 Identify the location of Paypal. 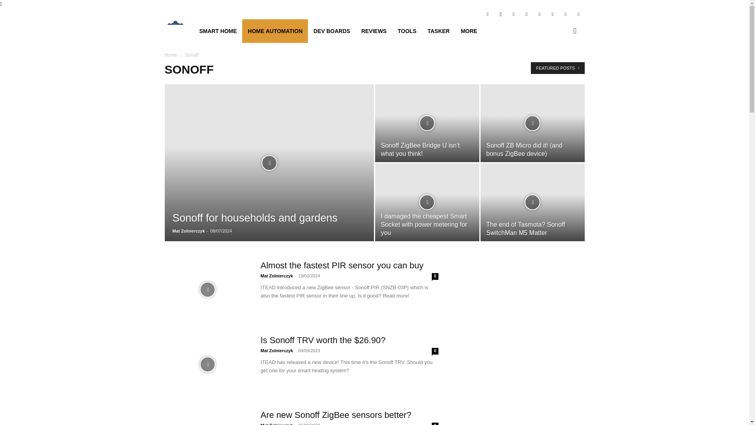
(526, 13).